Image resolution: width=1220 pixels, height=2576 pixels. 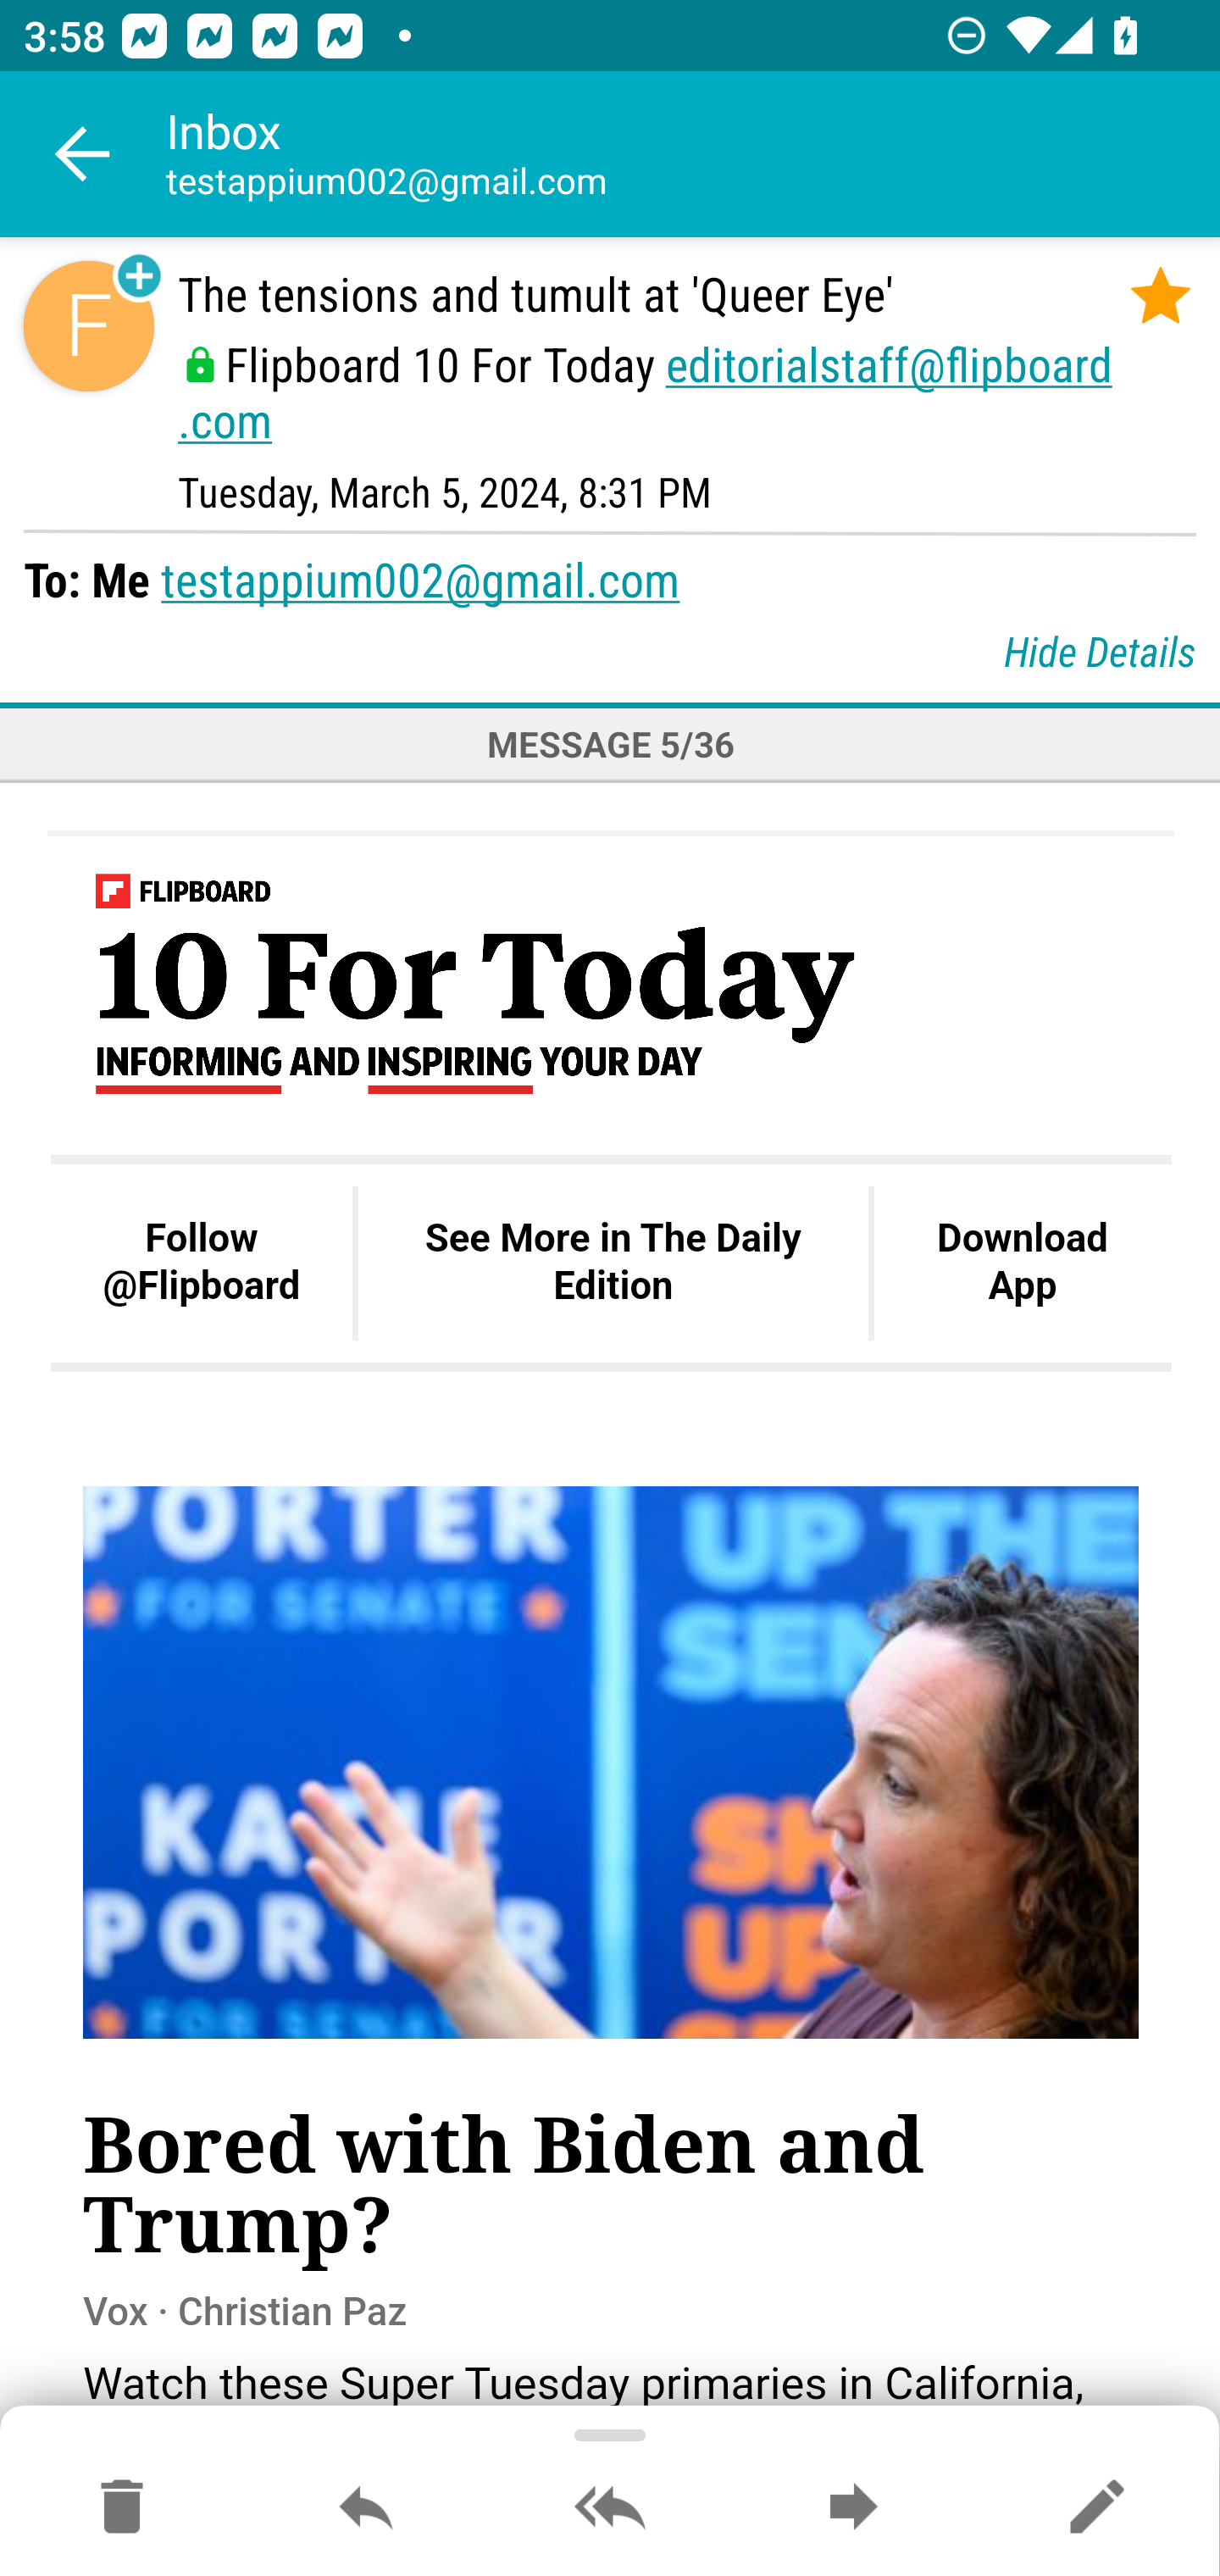 I want to click on Inbox testappium002@gmail.com, so click(x=693, y=154).